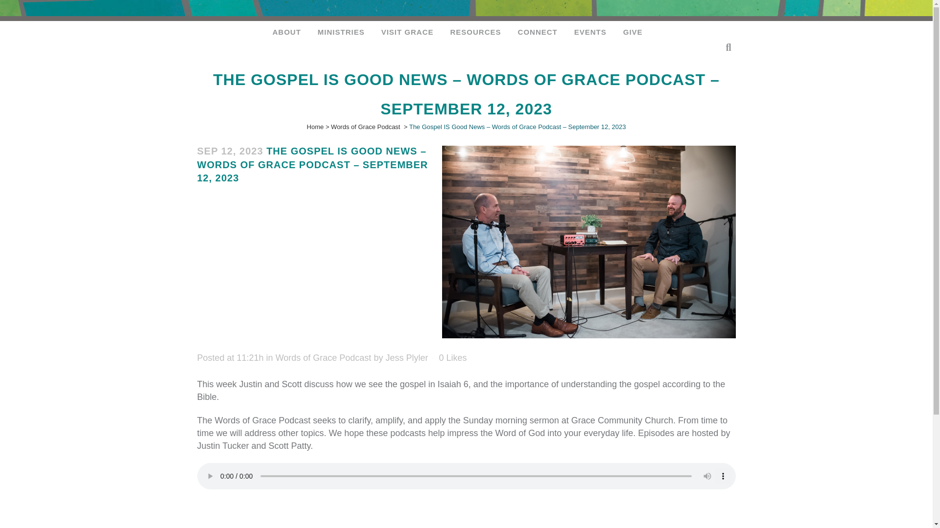 The image size is (940, 528). What do you see at coordinates (453, 357) in the screenshot?
I see `Like this` at bounding box center [453, 357].